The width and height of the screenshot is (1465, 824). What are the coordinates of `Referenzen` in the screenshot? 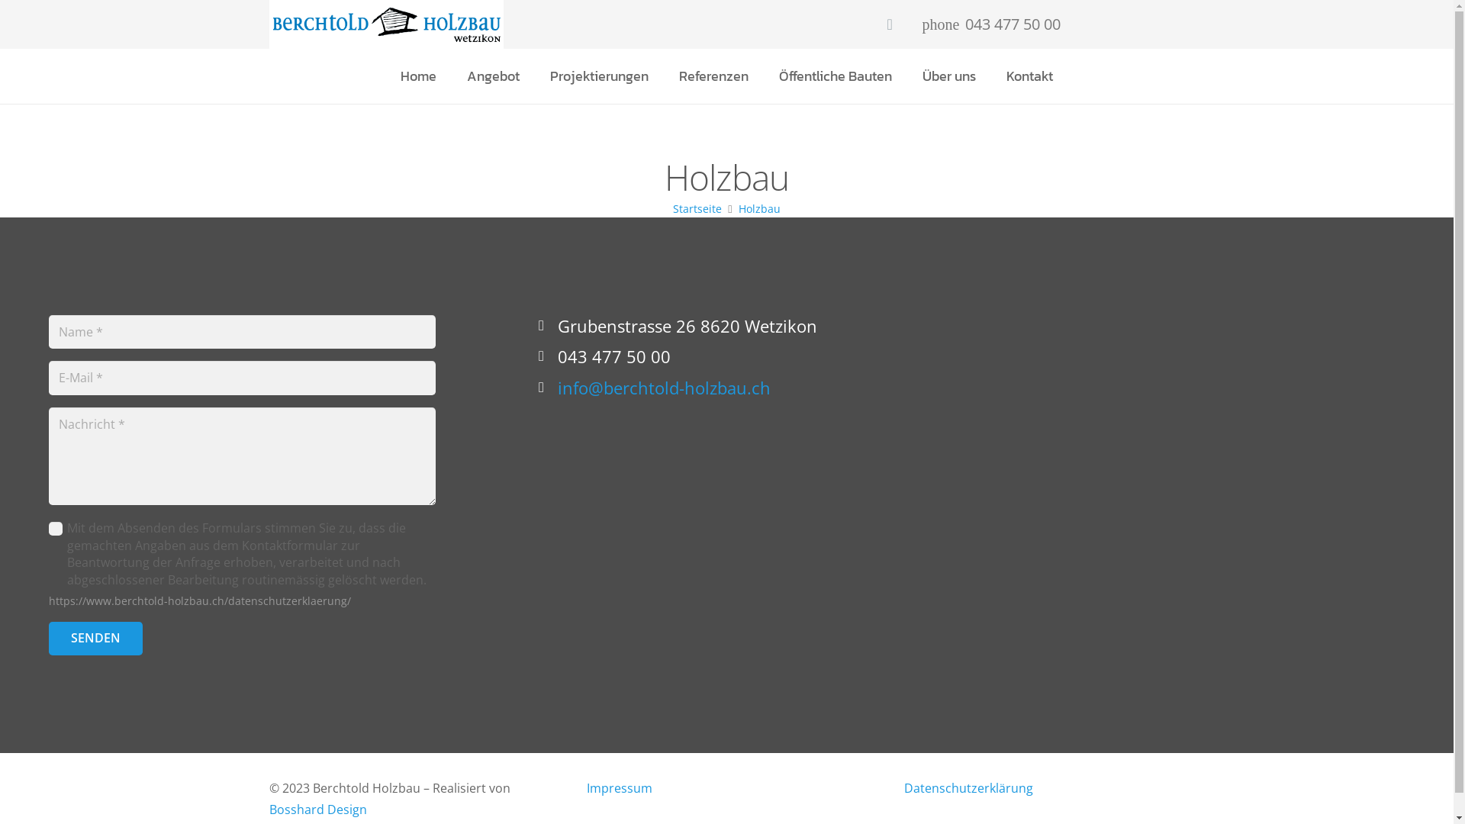 It's located at (714, 76).